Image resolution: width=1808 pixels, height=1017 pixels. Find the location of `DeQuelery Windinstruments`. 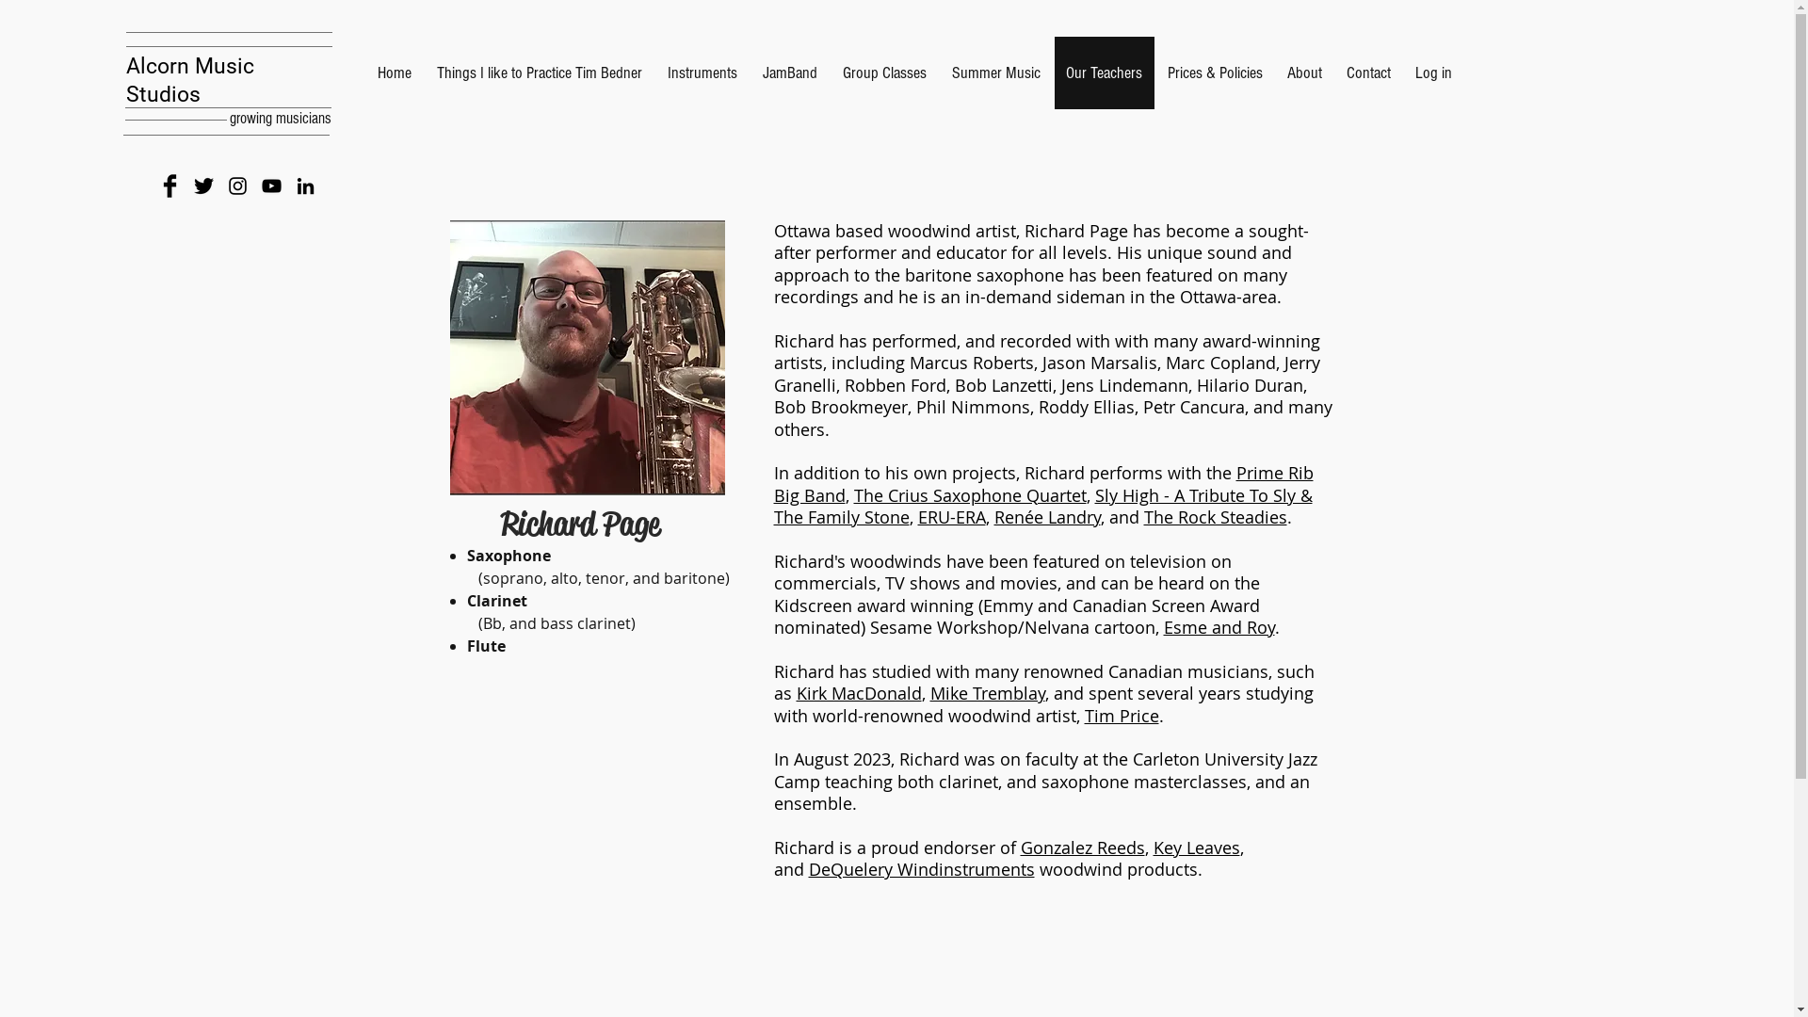

DeQuelery Windinstruments is located at coordinates (921, 869).